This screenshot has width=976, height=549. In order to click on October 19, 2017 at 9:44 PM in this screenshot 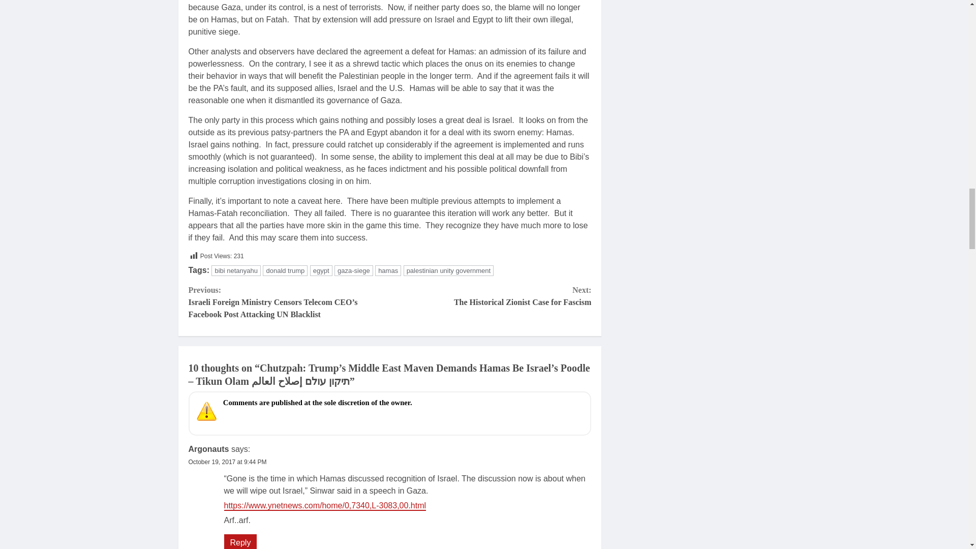, I will do `click(388, 270)`.